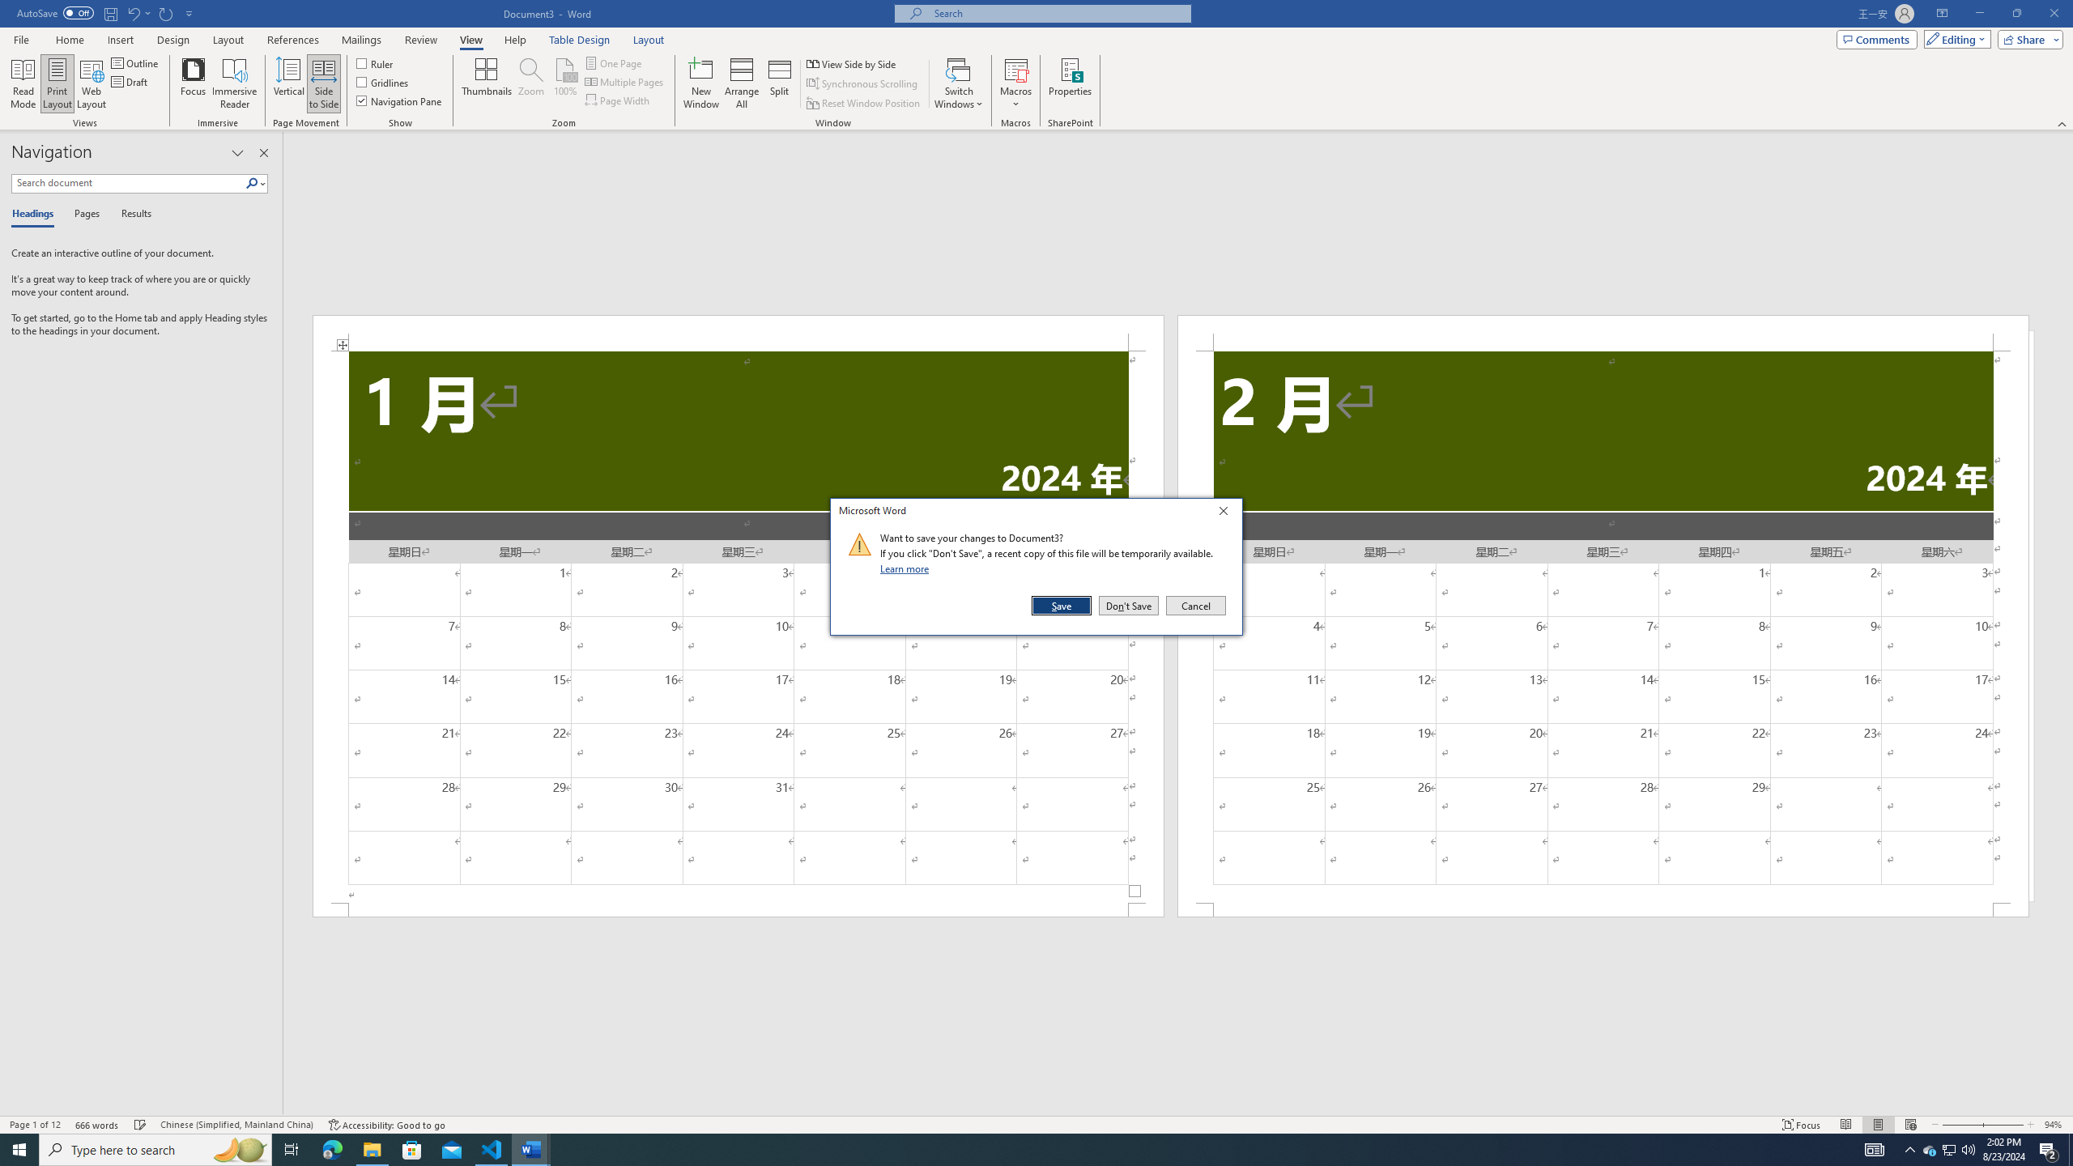 Image resolution: width=2073 pixels, height=1166 pixels. I want to click on Results, so click(130, 215).